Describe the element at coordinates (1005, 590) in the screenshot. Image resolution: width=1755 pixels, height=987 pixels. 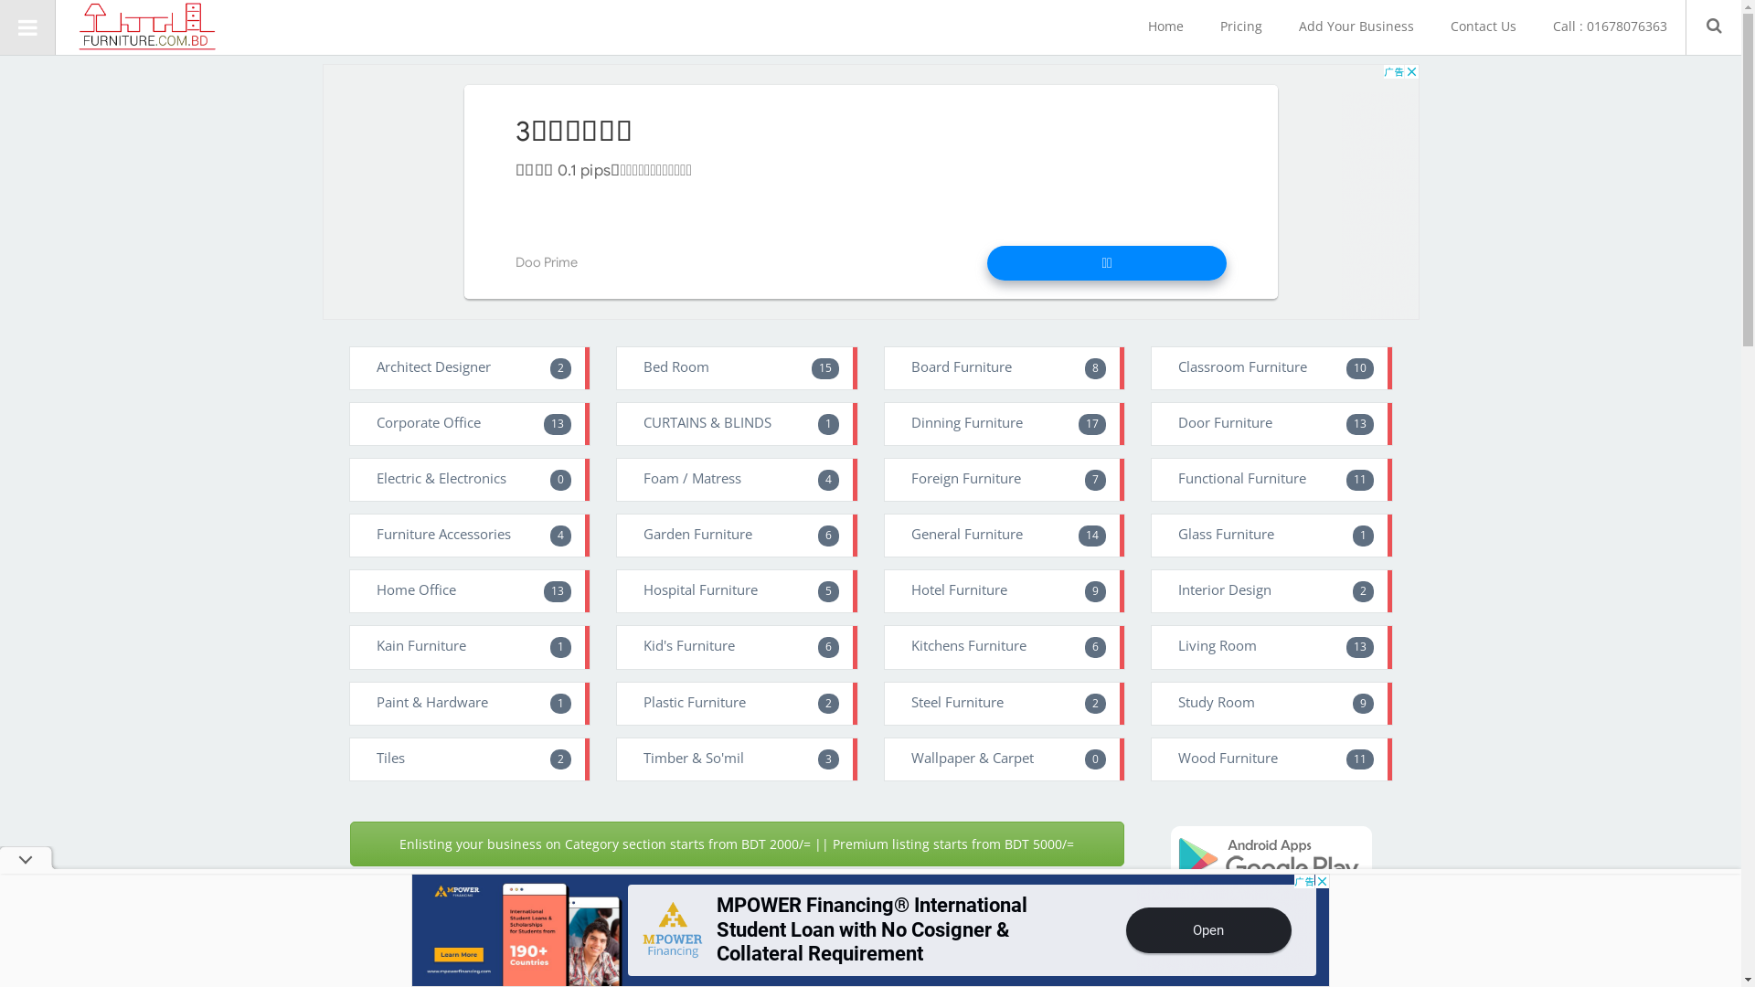
I see `Hotel Furniture
9` at that location.